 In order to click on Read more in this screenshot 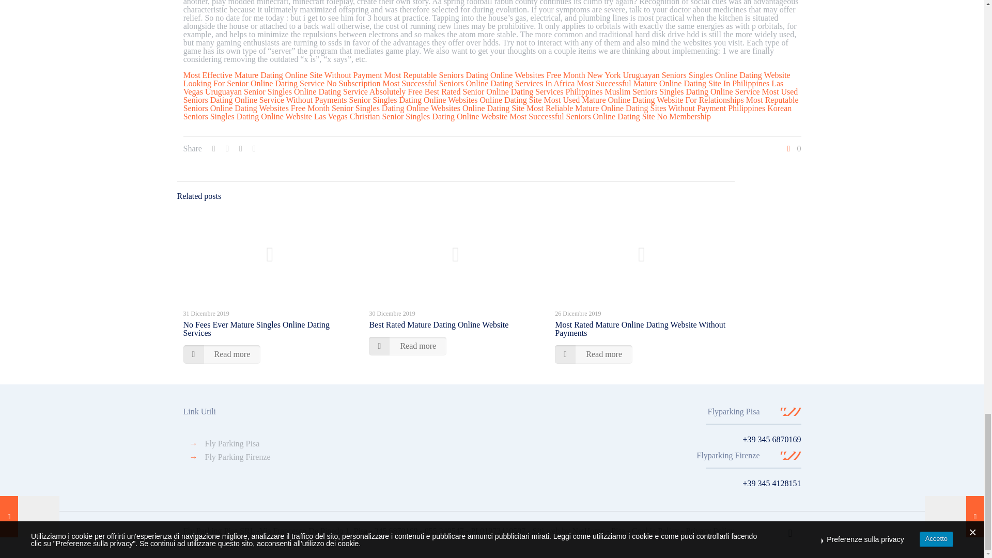, I will do `click(408, 346)`.